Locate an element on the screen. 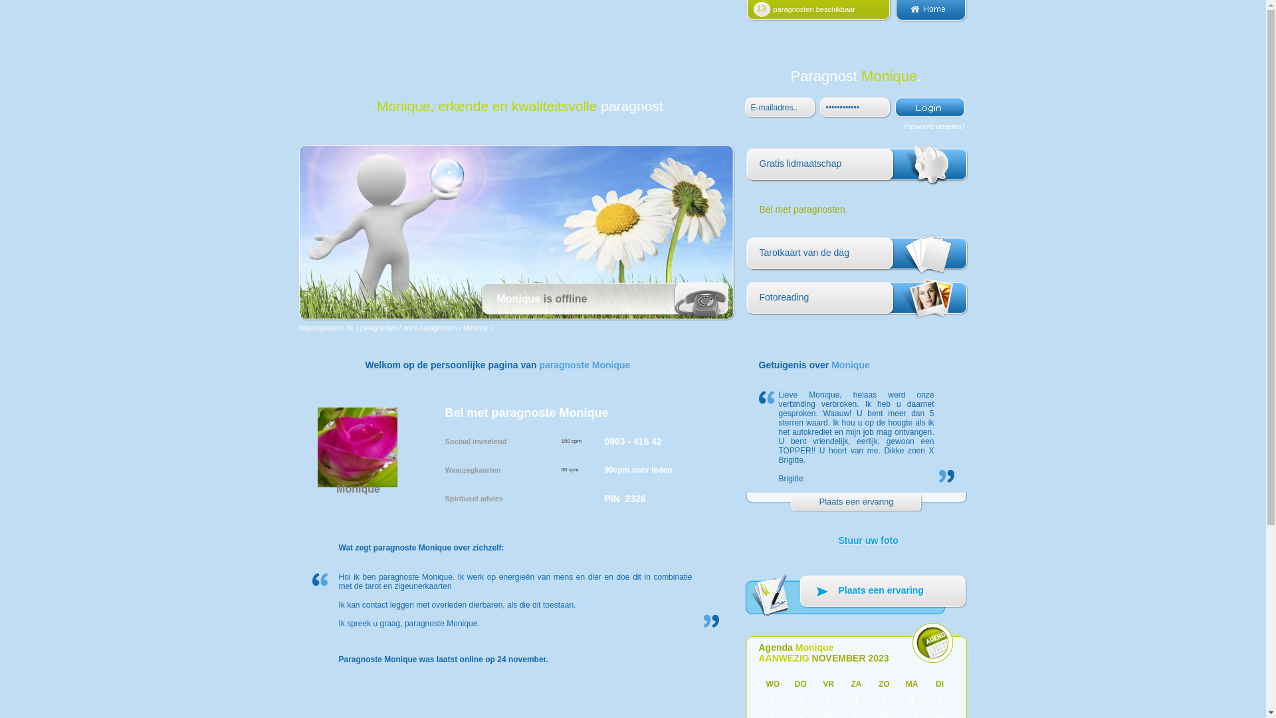 The image size is (1276, 718). Bel met paragnosten is located at coordinates (856, 211).